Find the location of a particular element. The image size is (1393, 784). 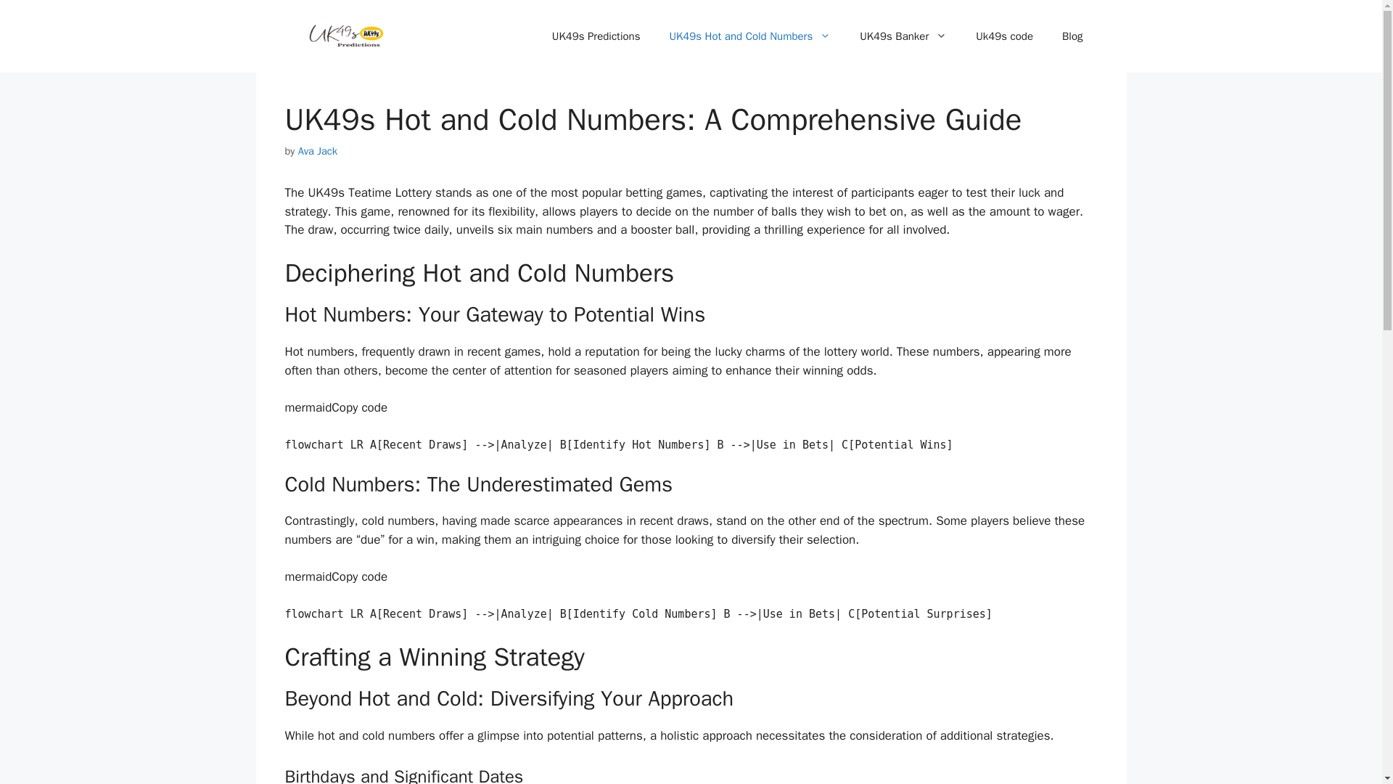

Ava Jack is located at coordinates (317, 151).